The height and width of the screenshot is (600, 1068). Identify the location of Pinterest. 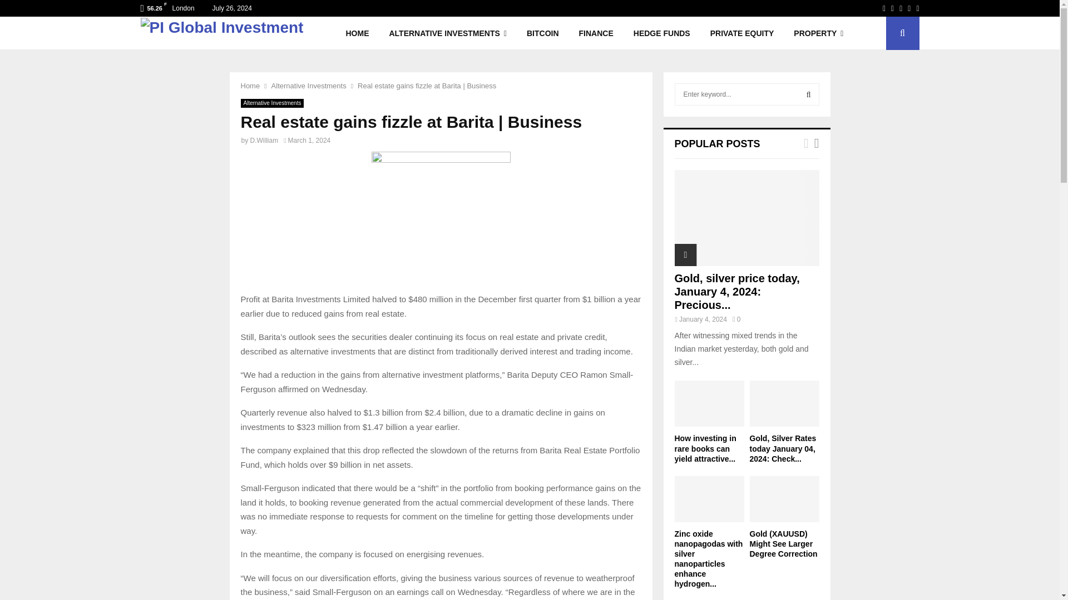
(909, 8).